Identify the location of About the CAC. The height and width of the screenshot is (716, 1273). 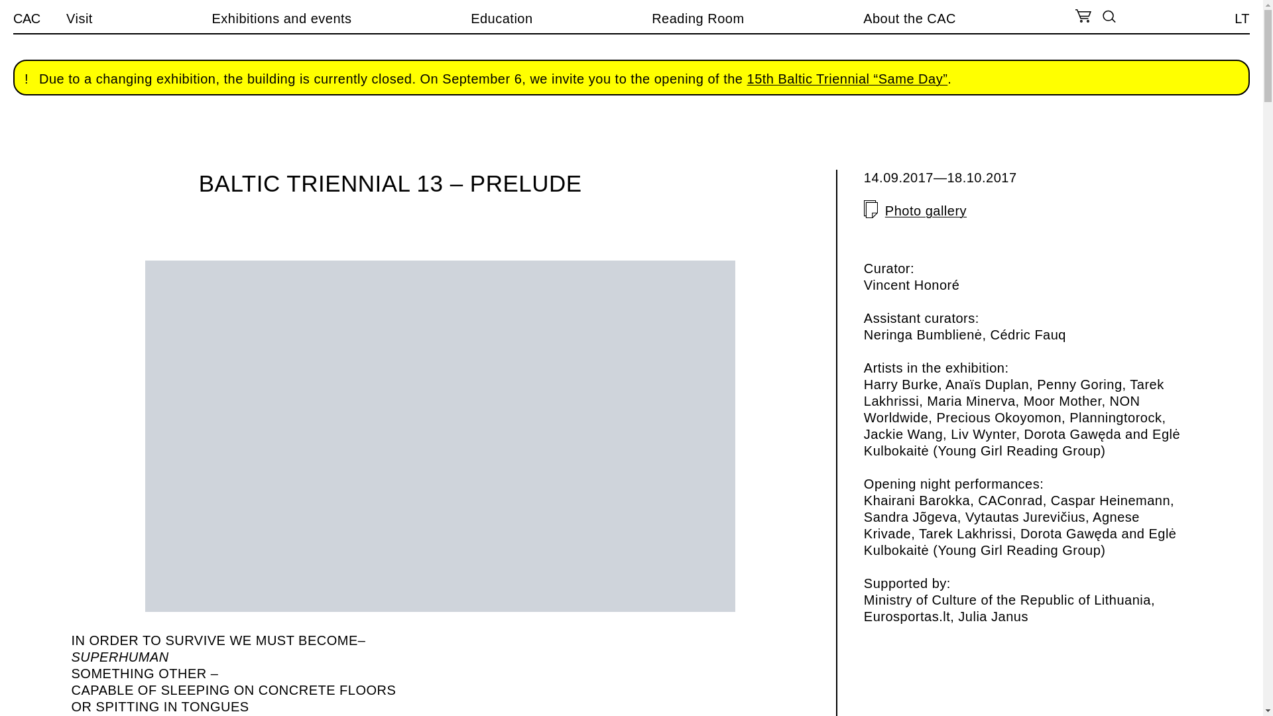
(909, 19).